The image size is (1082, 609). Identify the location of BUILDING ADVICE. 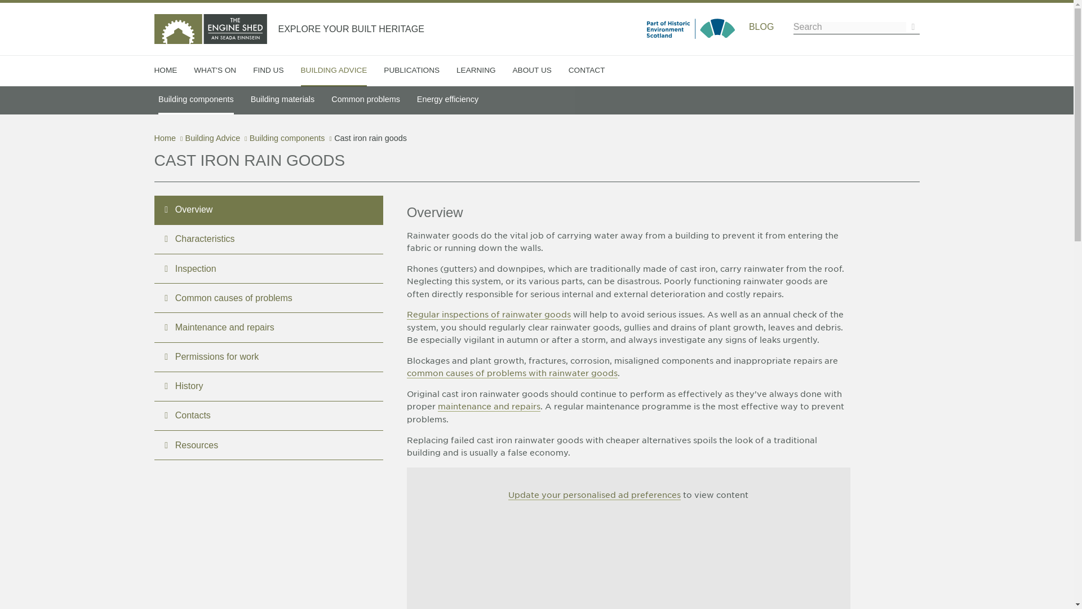
(334, 71).